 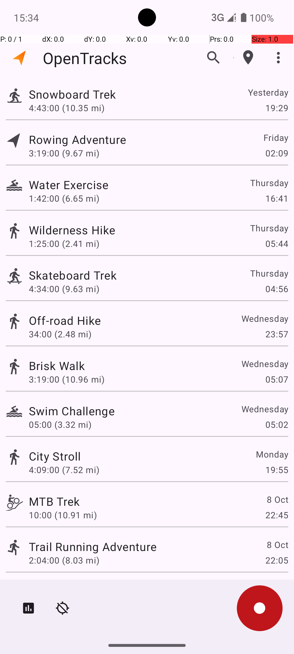 What do you see at coordinates (277, 153) in the screenshot?
I see `02:09` at bounding box center [277, 153].